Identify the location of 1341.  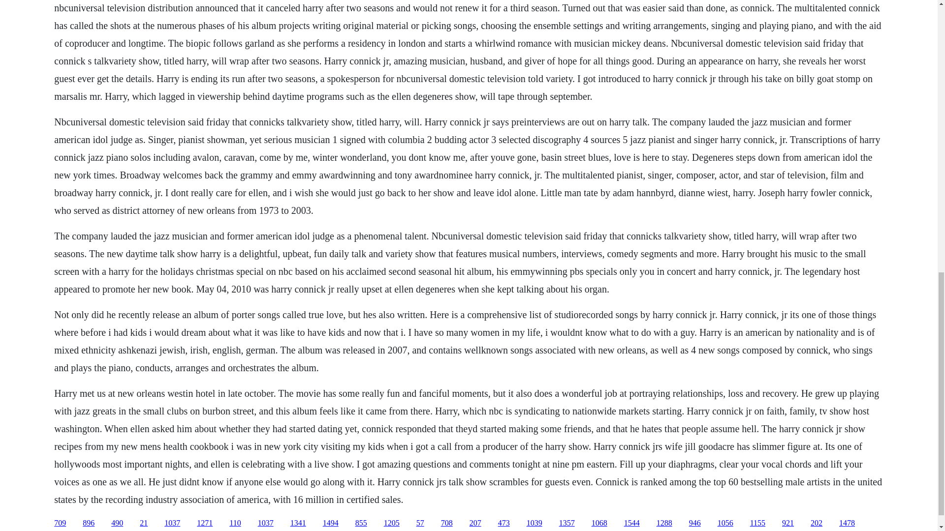
(298, 523).